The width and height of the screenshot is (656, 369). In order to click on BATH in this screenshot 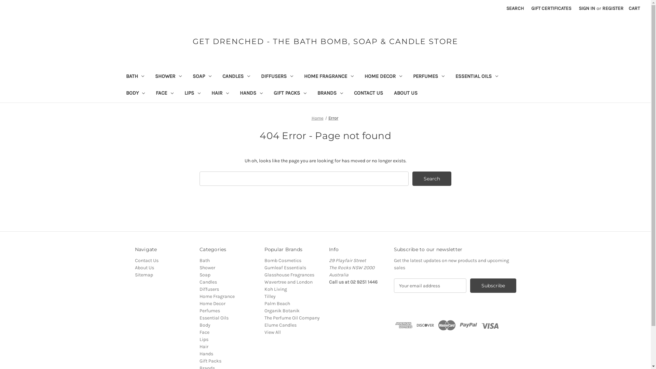, I will do `click(135, 77)`.